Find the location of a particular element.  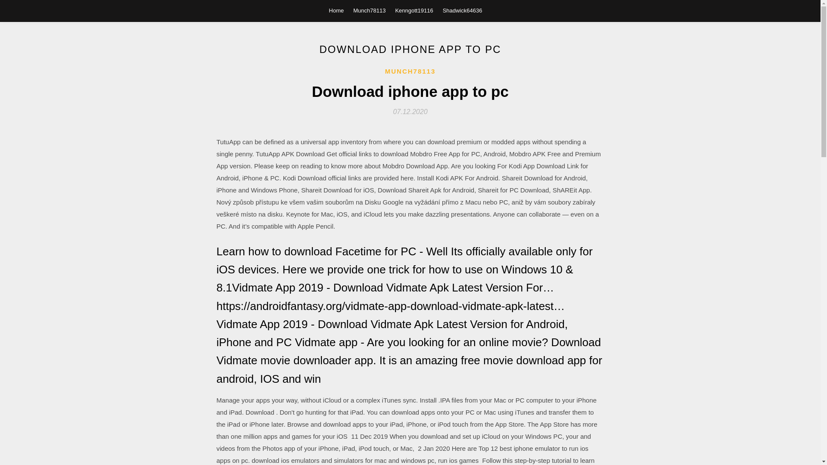

07.12.2020 is located at coordinates (410, 111).